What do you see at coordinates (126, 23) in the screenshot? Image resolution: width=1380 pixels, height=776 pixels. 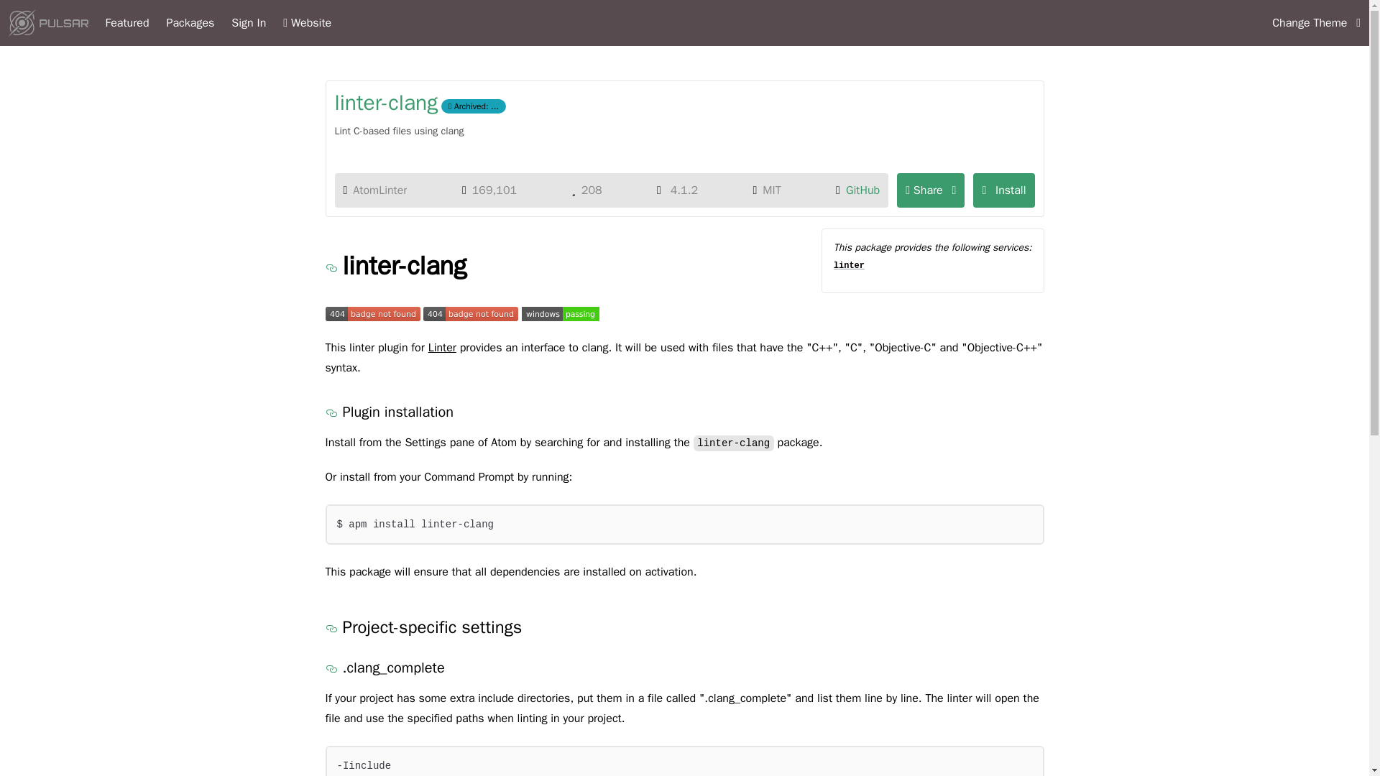 I see `Featured` at bounding box center [126, 23].